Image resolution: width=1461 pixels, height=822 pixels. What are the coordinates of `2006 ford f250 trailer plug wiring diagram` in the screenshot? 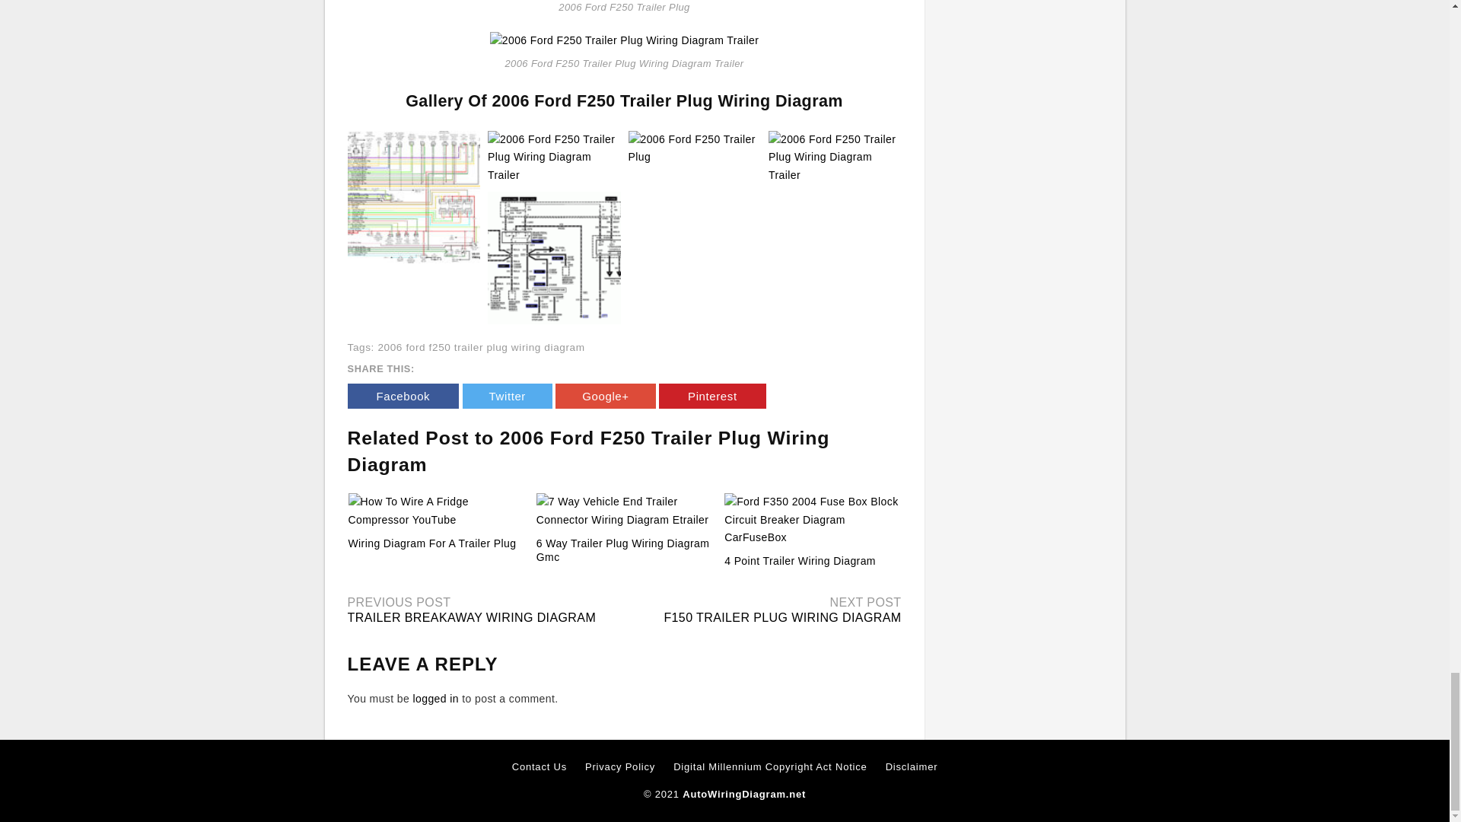 It's located at (481, 347).